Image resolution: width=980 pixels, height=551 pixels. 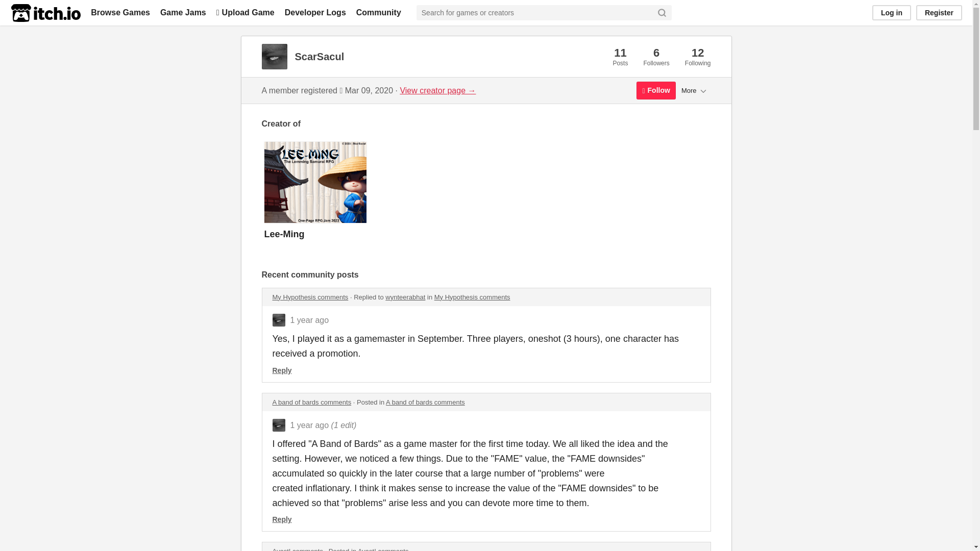 I want to click on Lee-Ming, so click(x=486, y=196).